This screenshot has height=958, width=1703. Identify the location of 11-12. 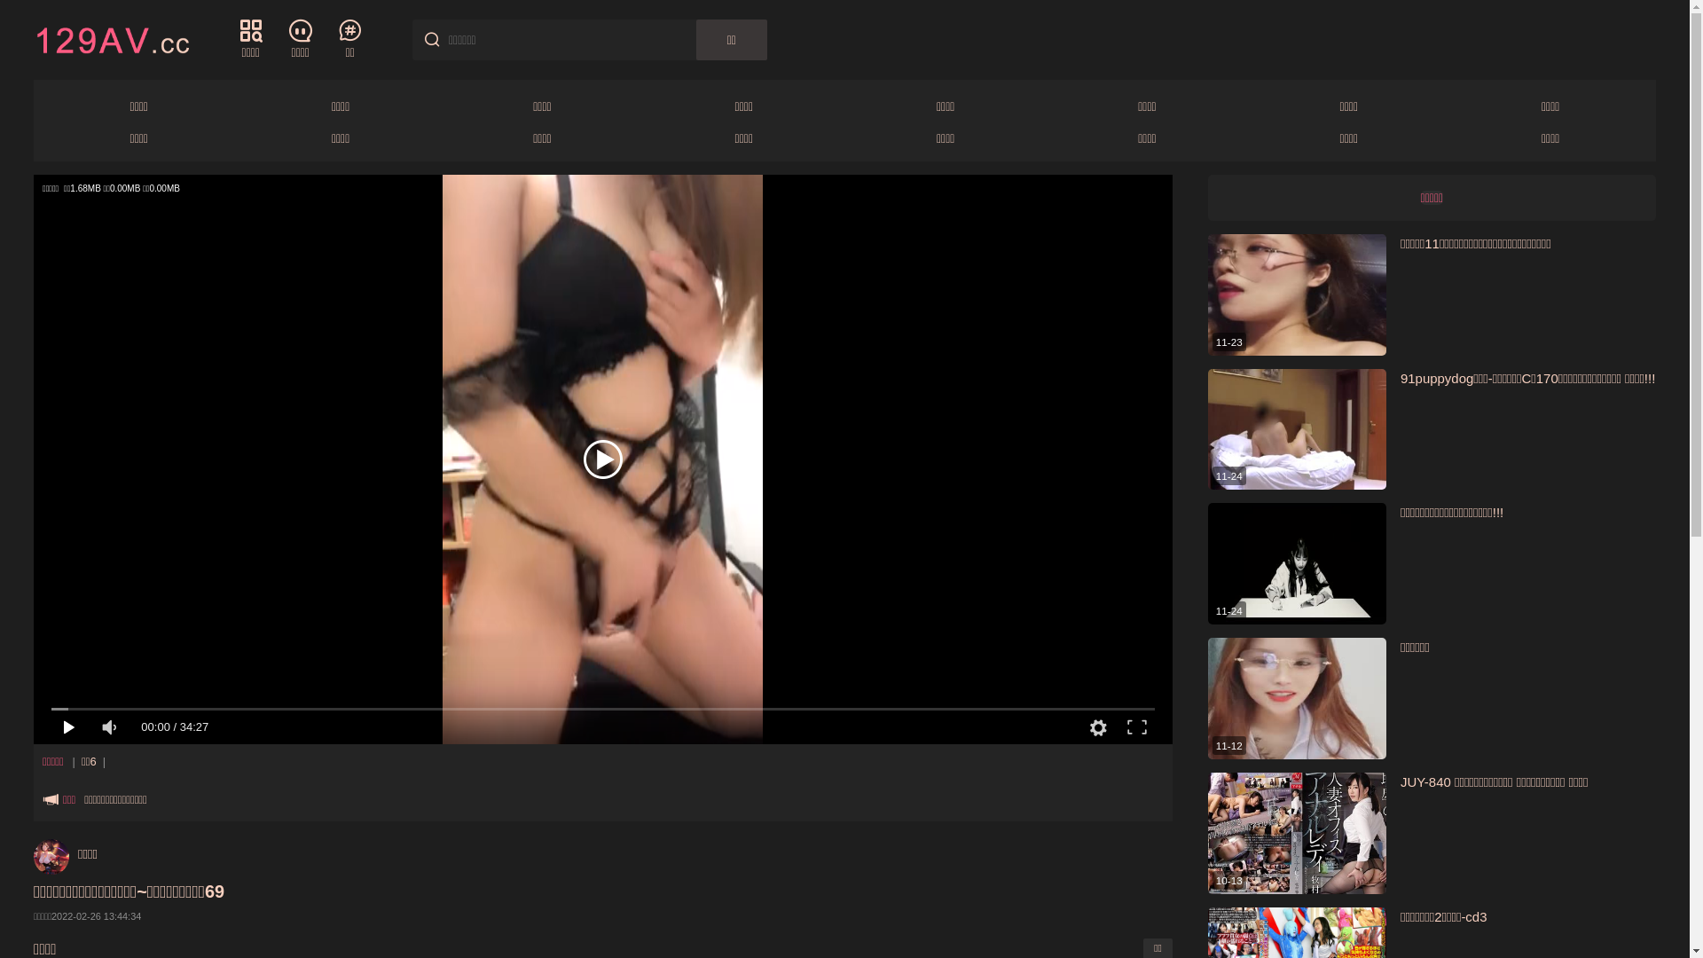
(1297, 699).